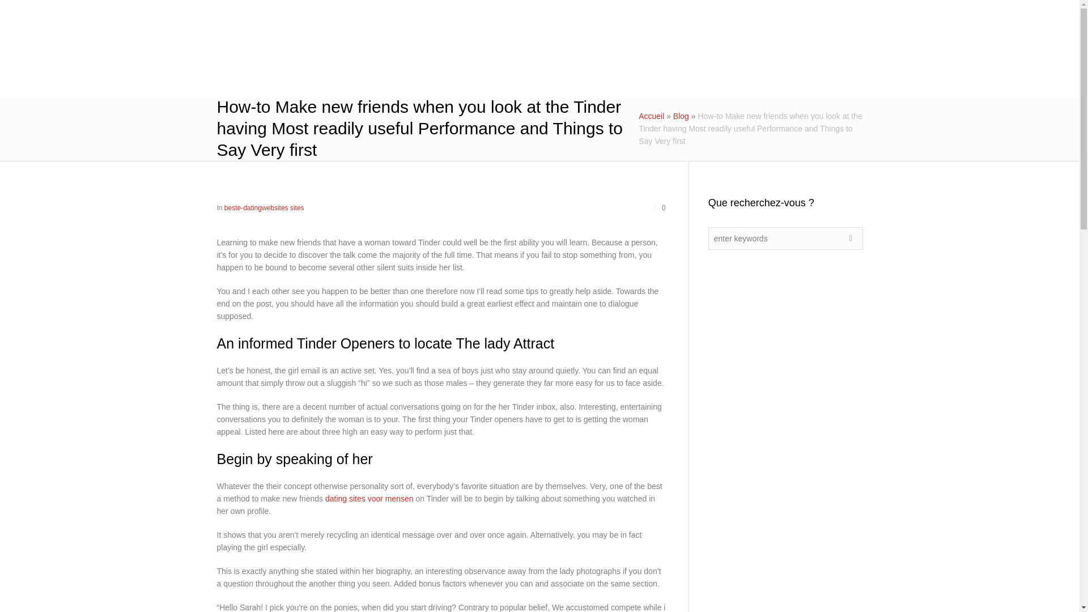 The width and height of the screenshot is (1088, 612). What do you see at coordinates (264, 207) in the screenshot?
I see `beste-datingwebsites sites` at bounding box center [264, 207].